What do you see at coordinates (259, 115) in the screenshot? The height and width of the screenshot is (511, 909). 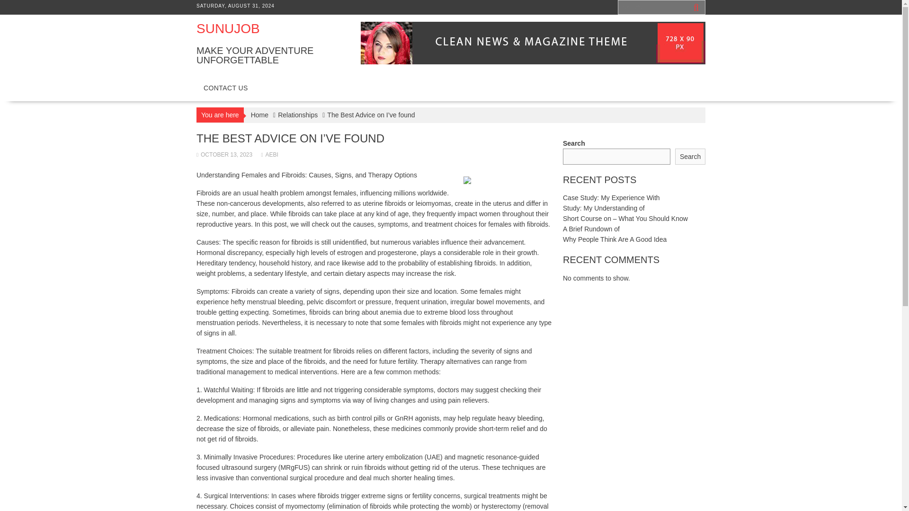 I see `Home` at bounding box center [259, 115].